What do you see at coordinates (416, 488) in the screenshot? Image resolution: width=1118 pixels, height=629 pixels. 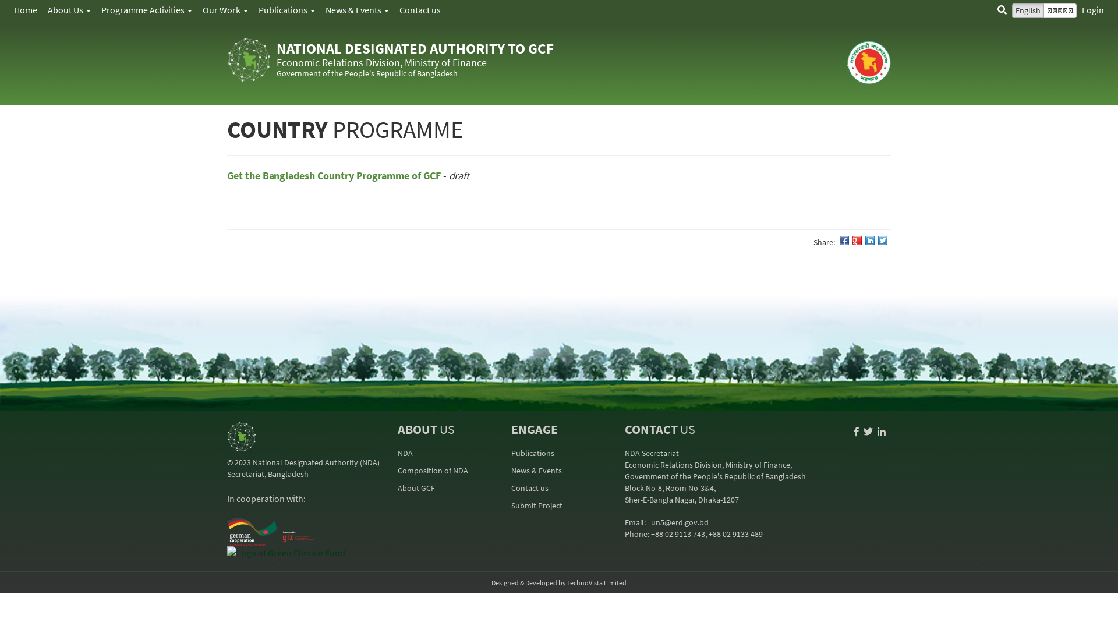 I see `About GCF` at bounding box center [416, 488].